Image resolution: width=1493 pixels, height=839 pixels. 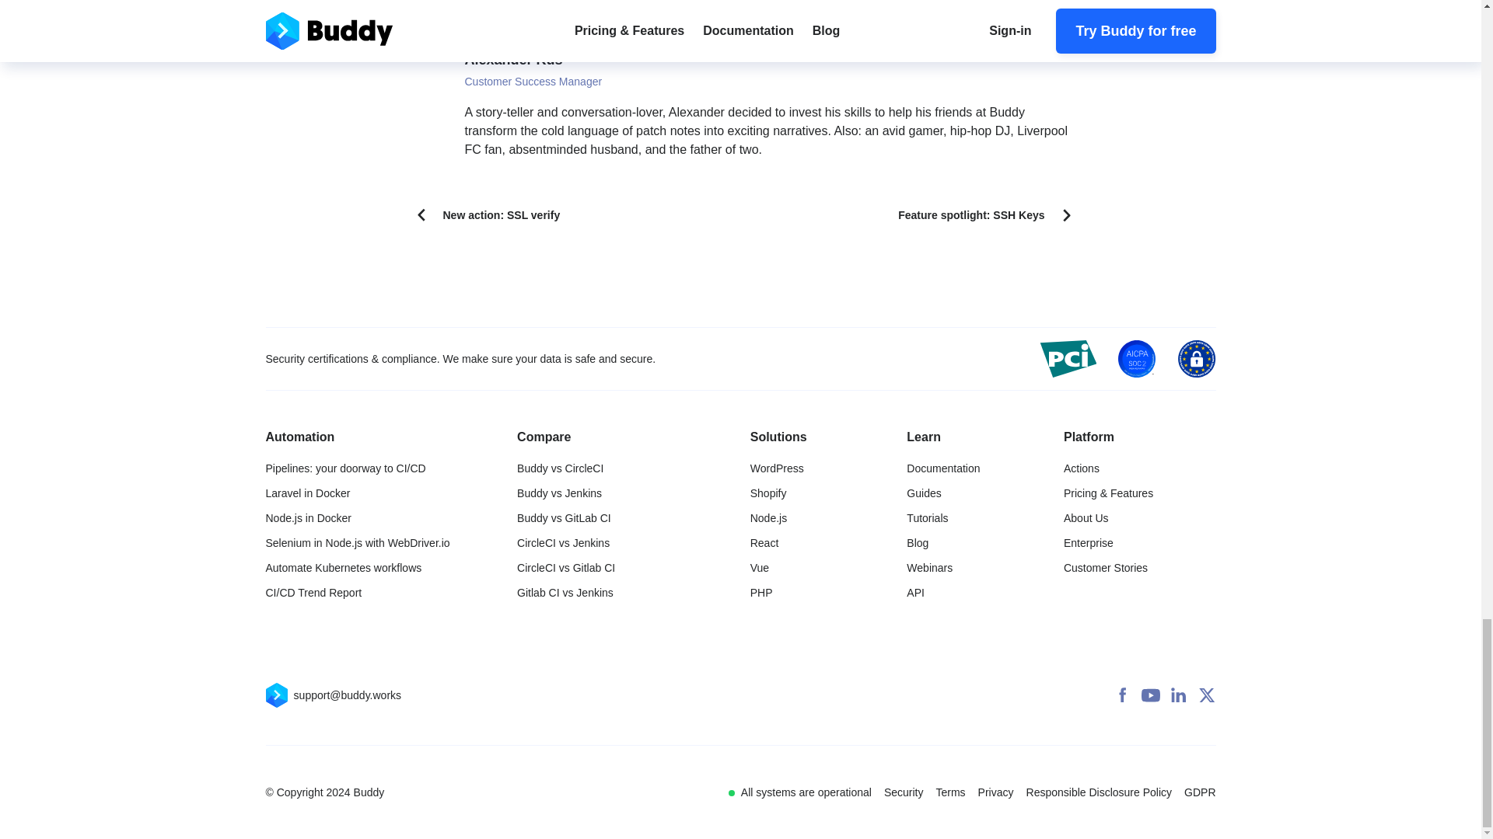 What do you see at coordinates (942, 468) in the screenshot?
I see `Documentation` at bounding box center [942, 468].